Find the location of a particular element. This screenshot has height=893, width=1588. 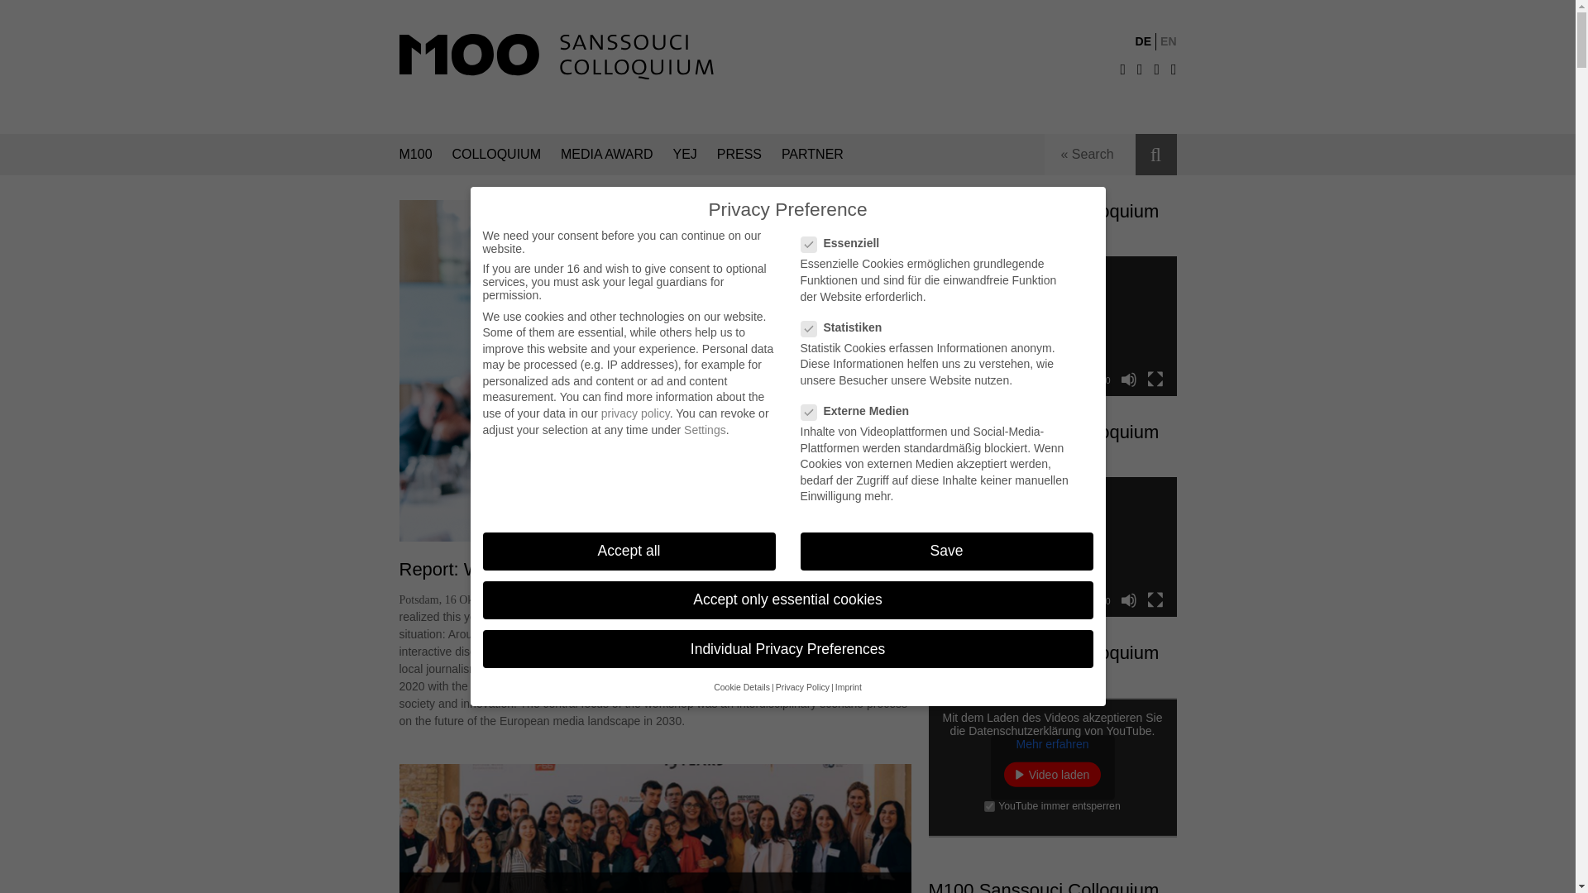

M100 is located at coordinates (415, 154).